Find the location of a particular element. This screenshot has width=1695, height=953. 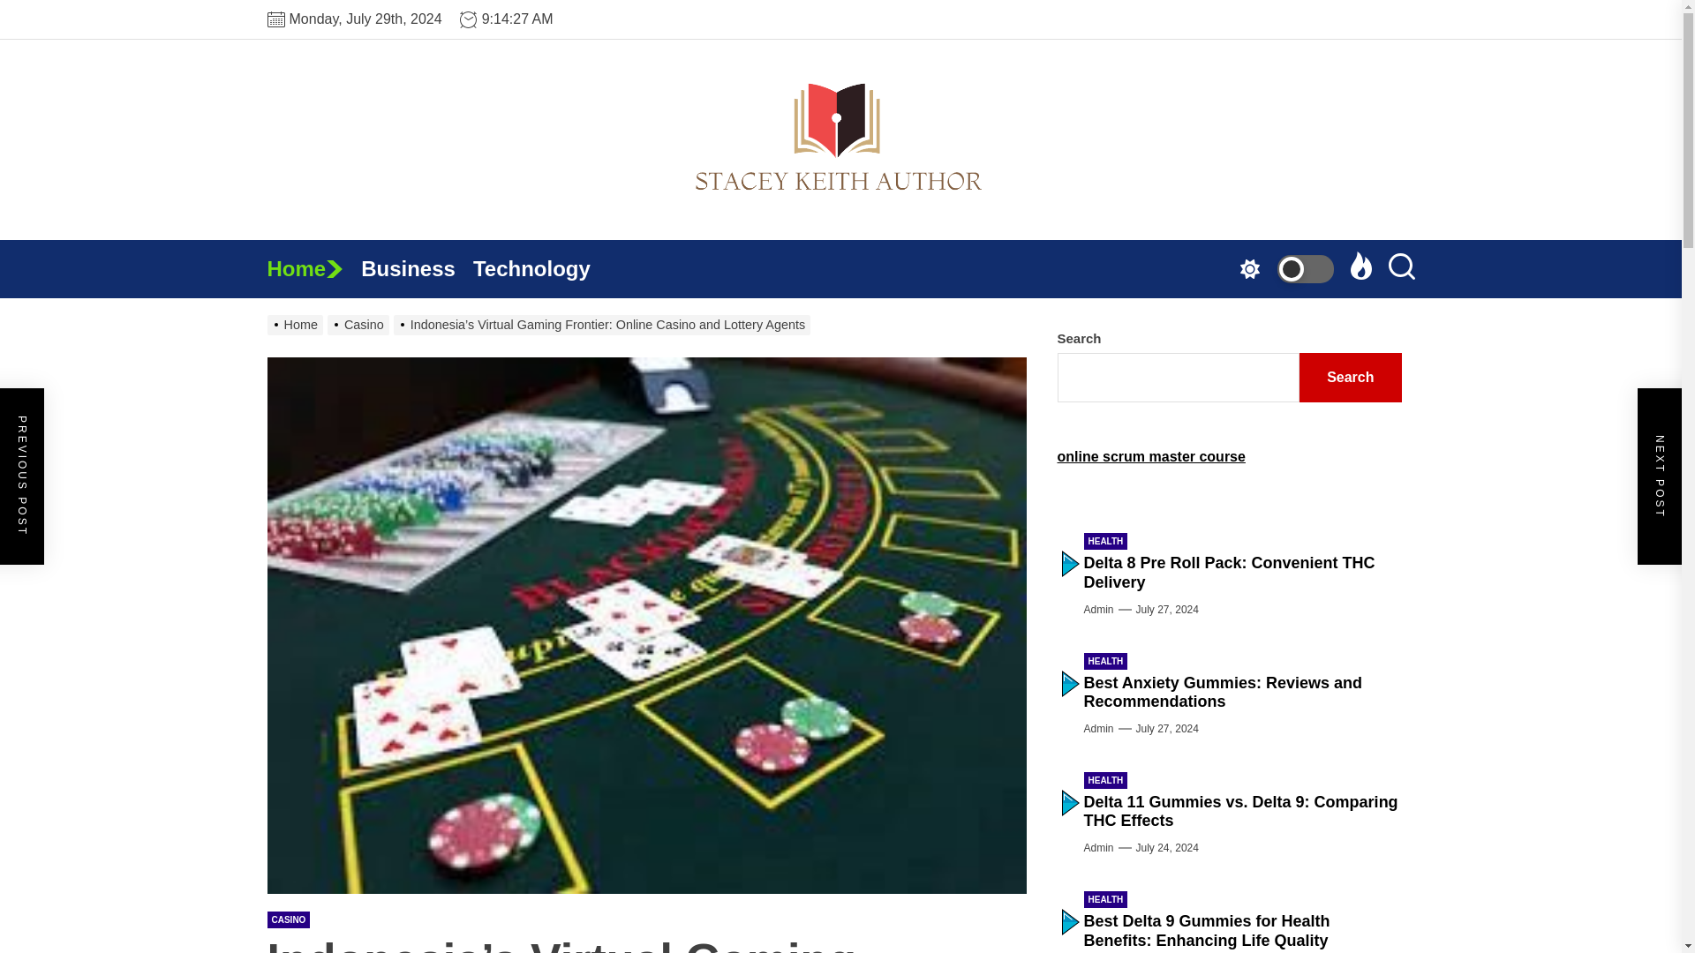

Business is located at coordinates (417, 269).